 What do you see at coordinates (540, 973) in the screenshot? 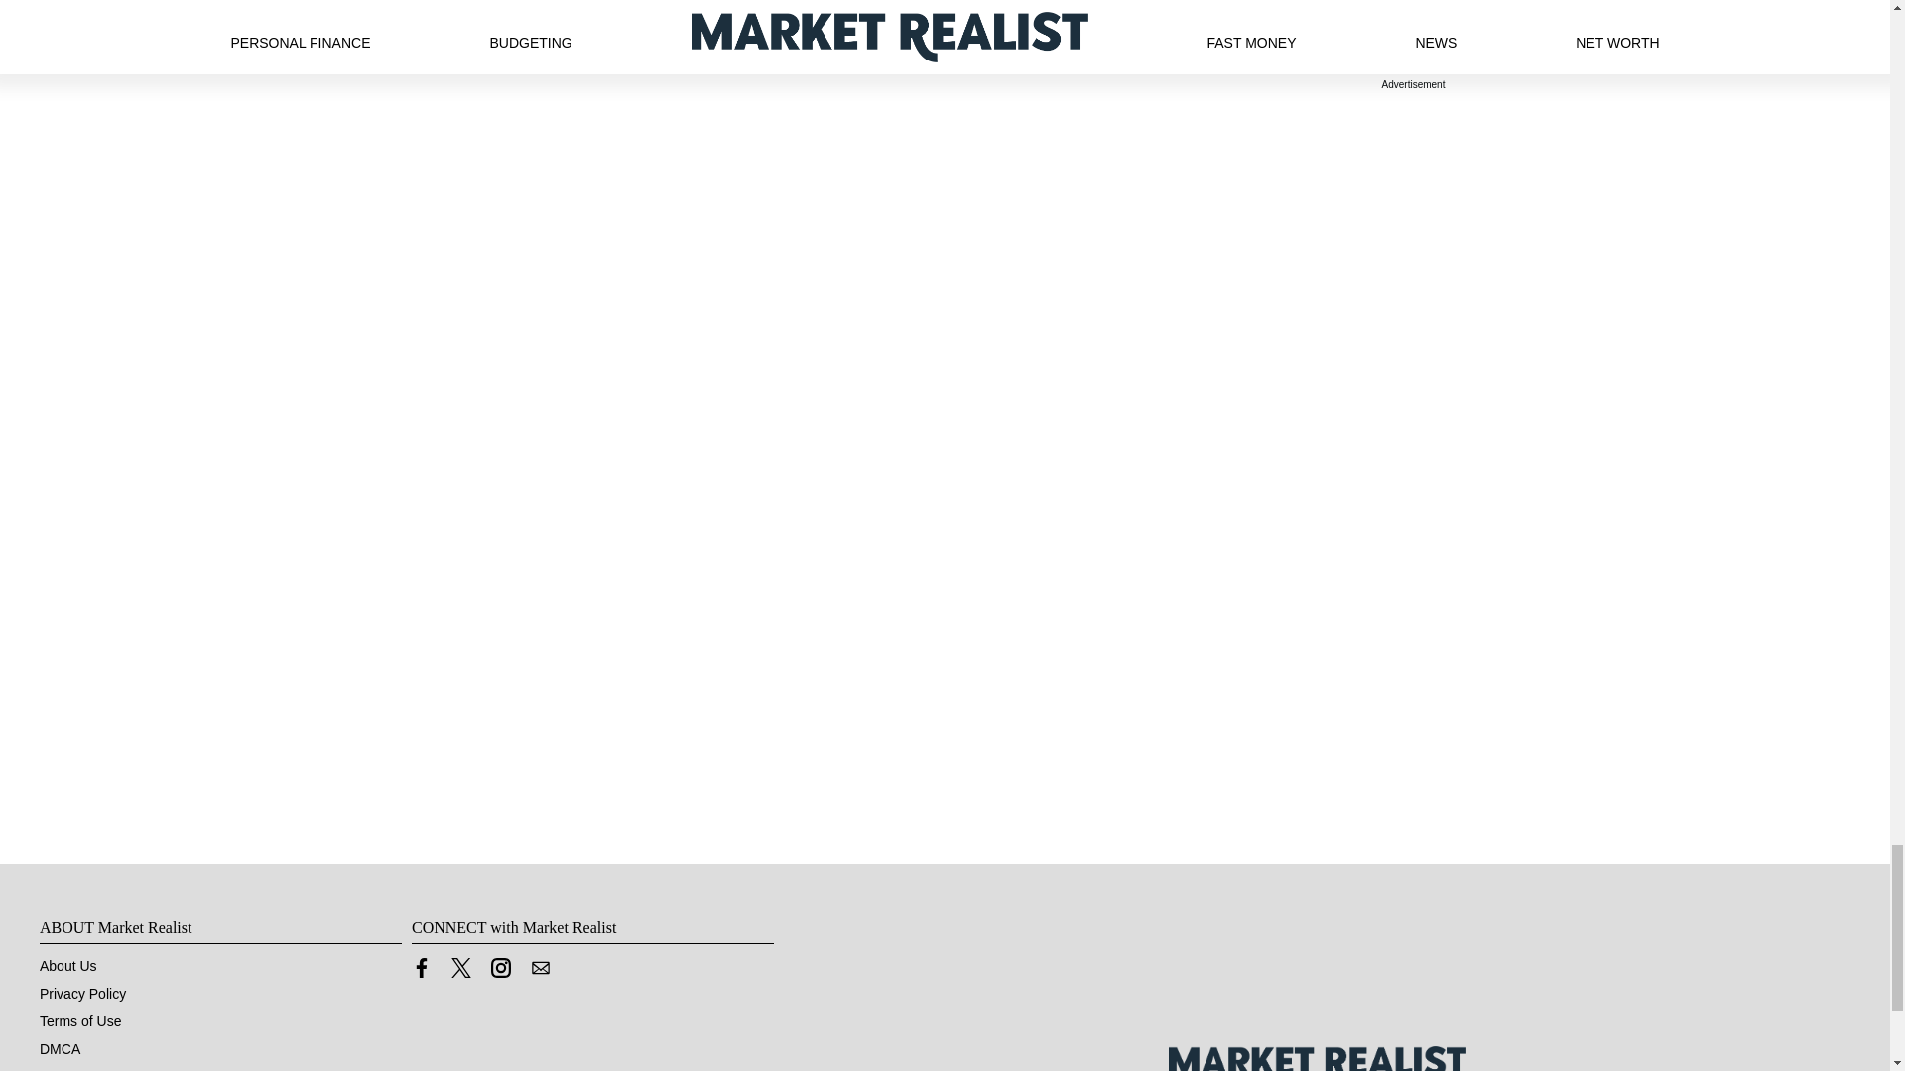
I see `Contact us by Email` at bounding box center [540, 973].